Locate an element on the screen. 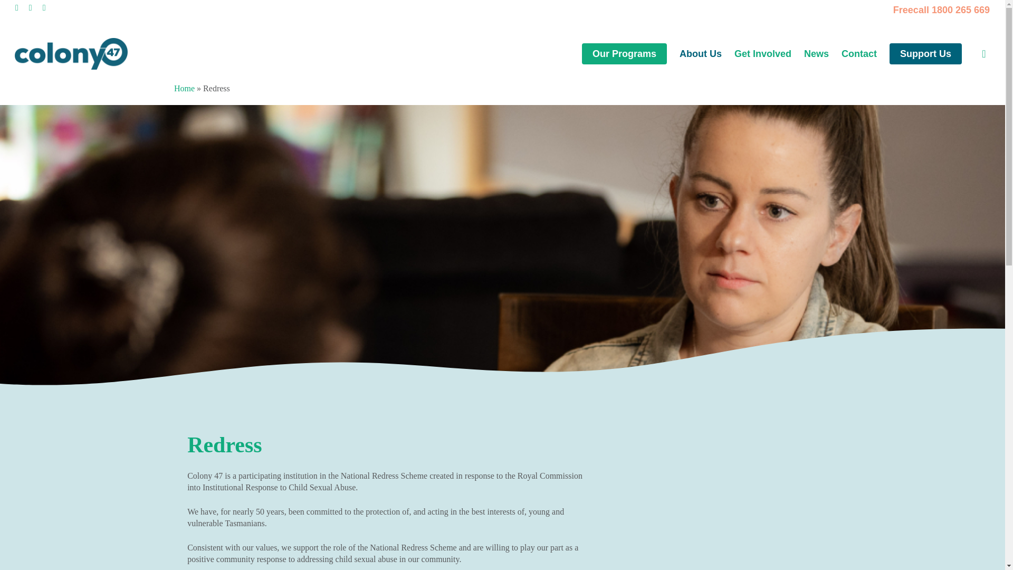 This screenshot has width=1013, height=570. News is located at coordinates (816, 54).